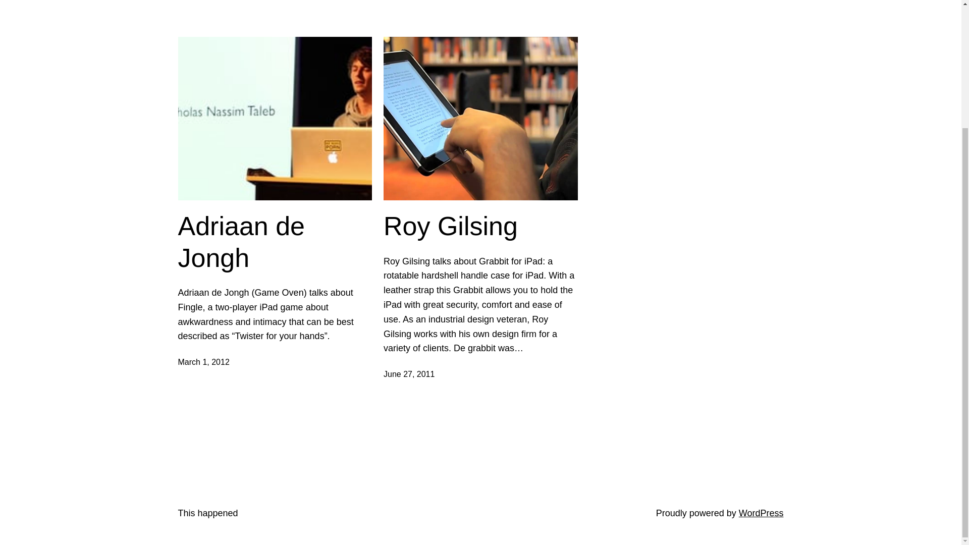 This screenshot has width=969, height=545. What do you see at coordinates (409, 374) in the screenshot?
I see `June 27, 2011` at bounding box center [409, 374].